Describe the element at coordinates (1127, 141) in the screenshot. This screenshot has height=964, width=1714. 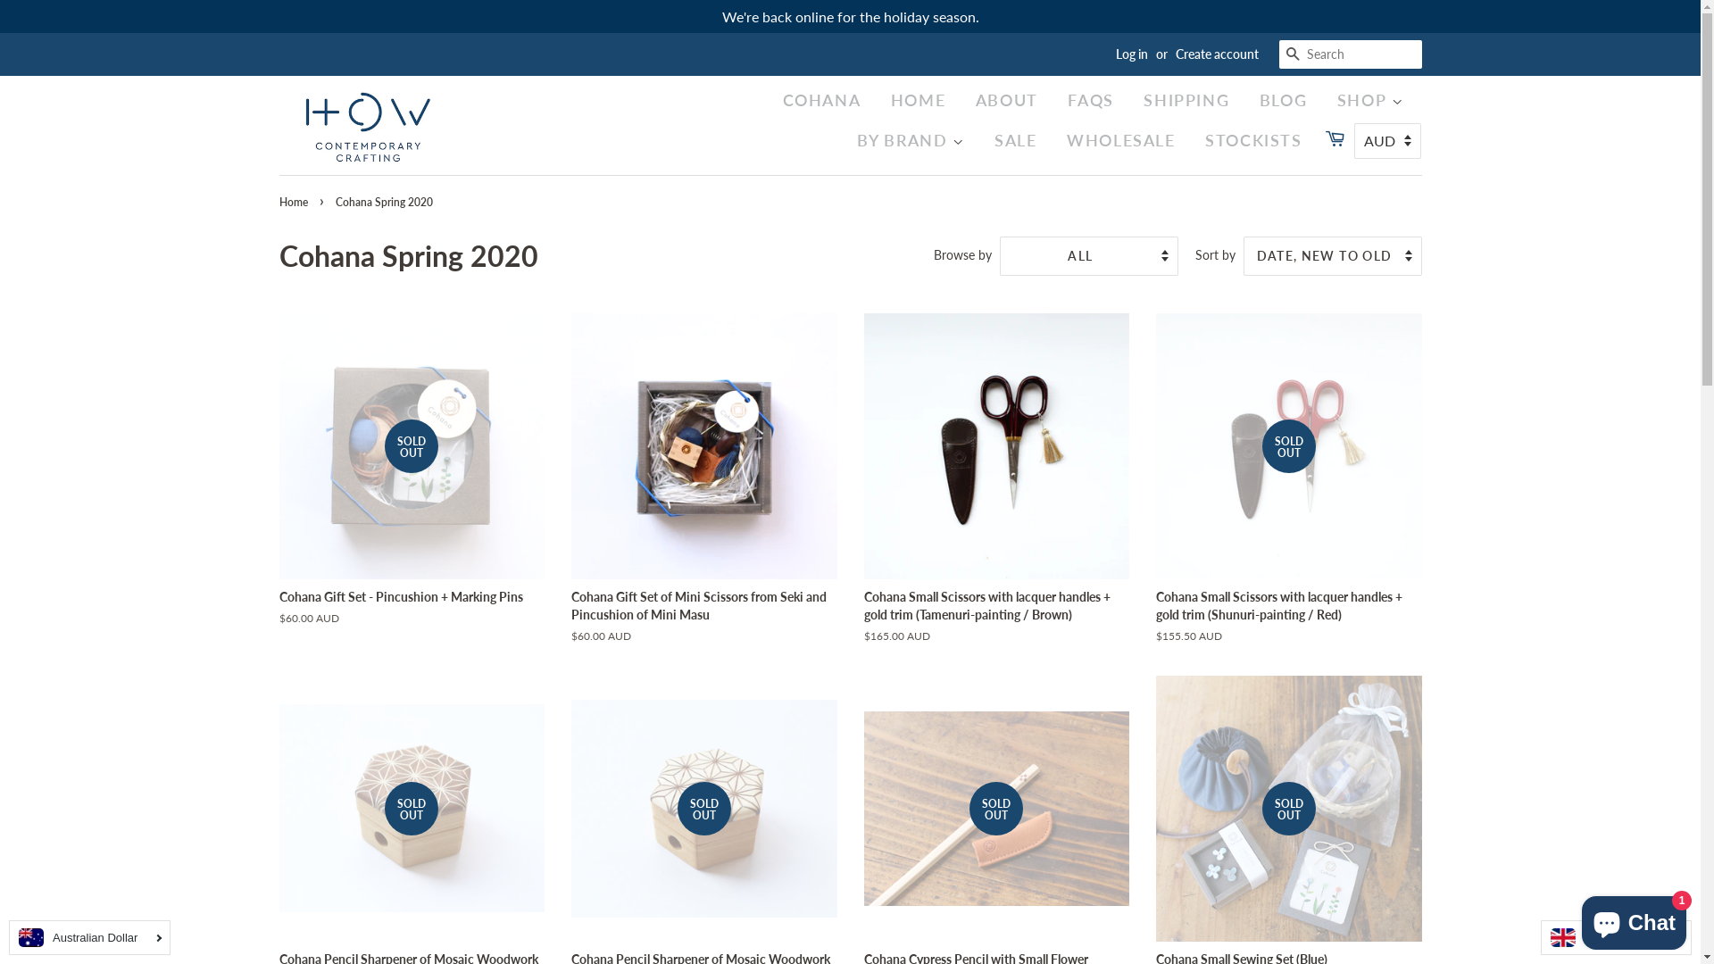
I see `WHOLESALE` at that location.